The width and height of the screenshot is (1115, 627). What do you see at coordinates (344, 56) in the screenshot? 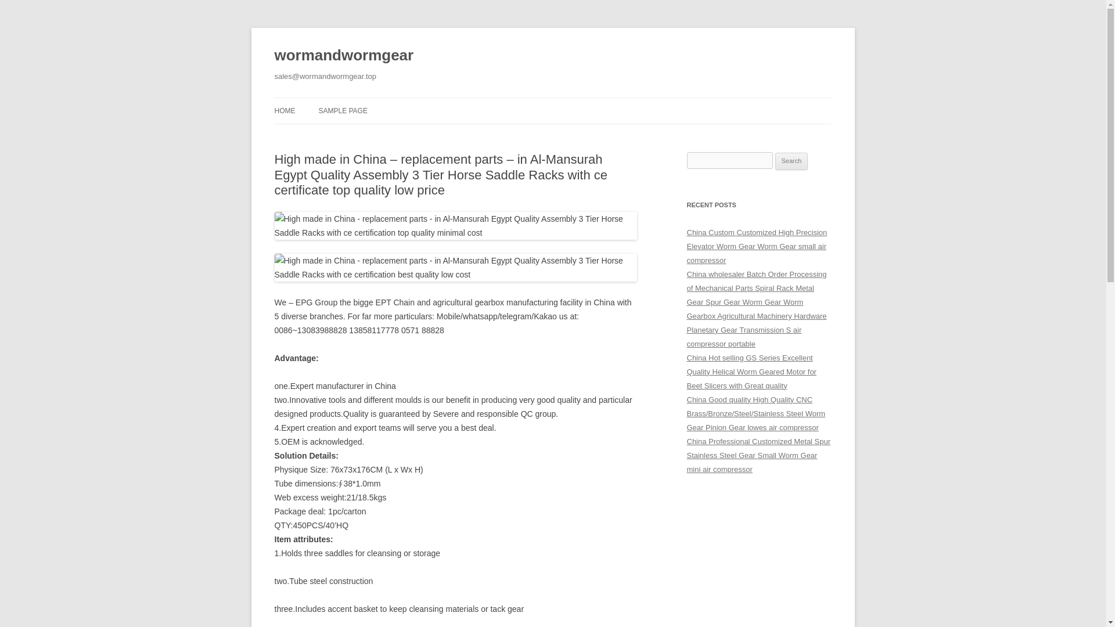
I see `wormandwormgear` at bounding box center [344, 56].